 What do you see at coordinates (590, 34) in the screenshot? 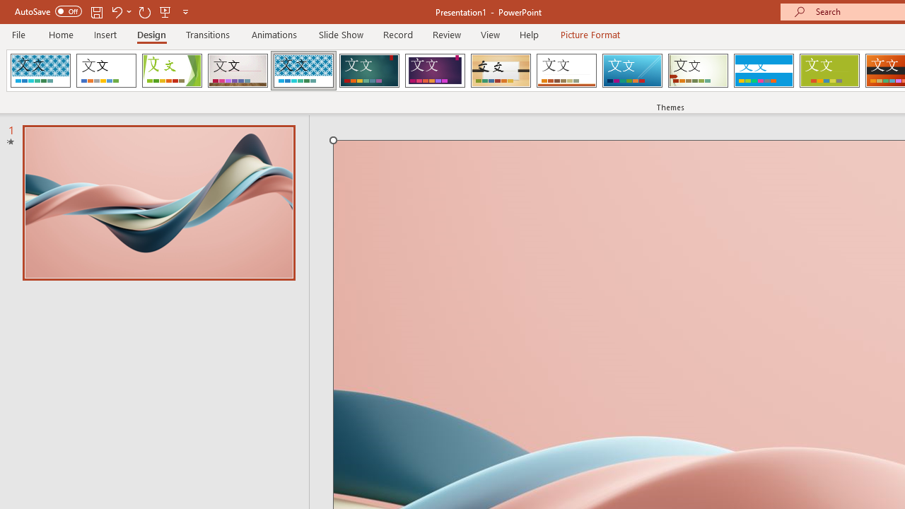
I see `Picture Format` at bounding box center [590, 34].